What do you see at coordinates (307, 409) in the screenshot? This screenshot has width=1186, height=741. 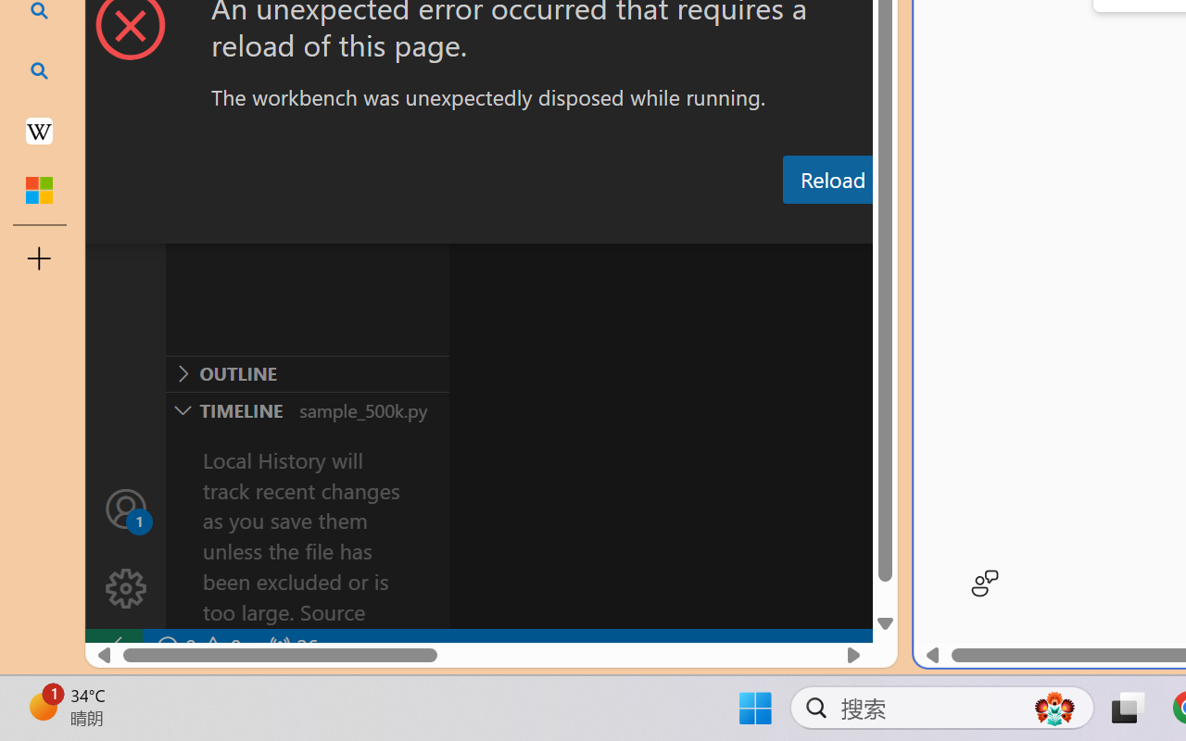 I see `Timeline Section` at bounding box center [307, 409].